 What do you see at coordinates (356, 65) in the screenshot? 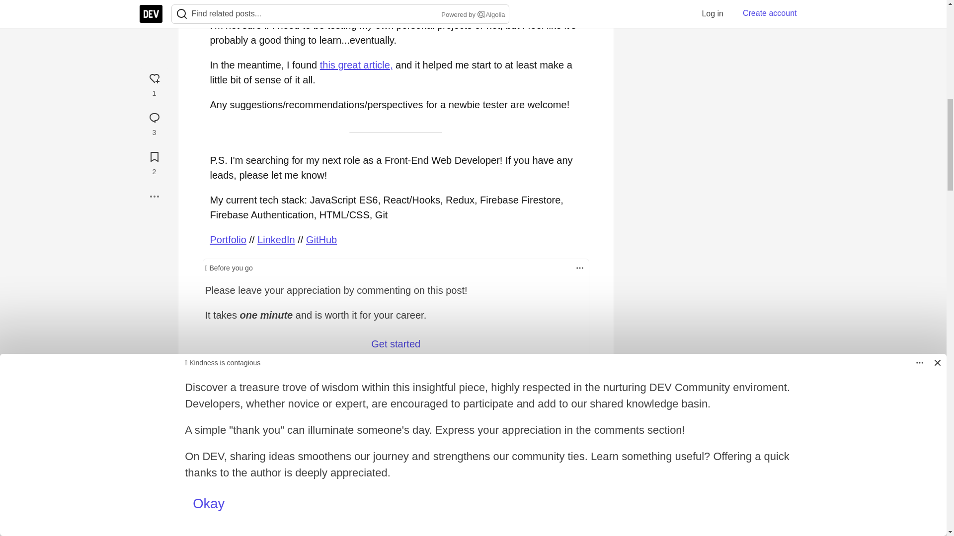
I see `this great article,` at bounding box center [356, 65].